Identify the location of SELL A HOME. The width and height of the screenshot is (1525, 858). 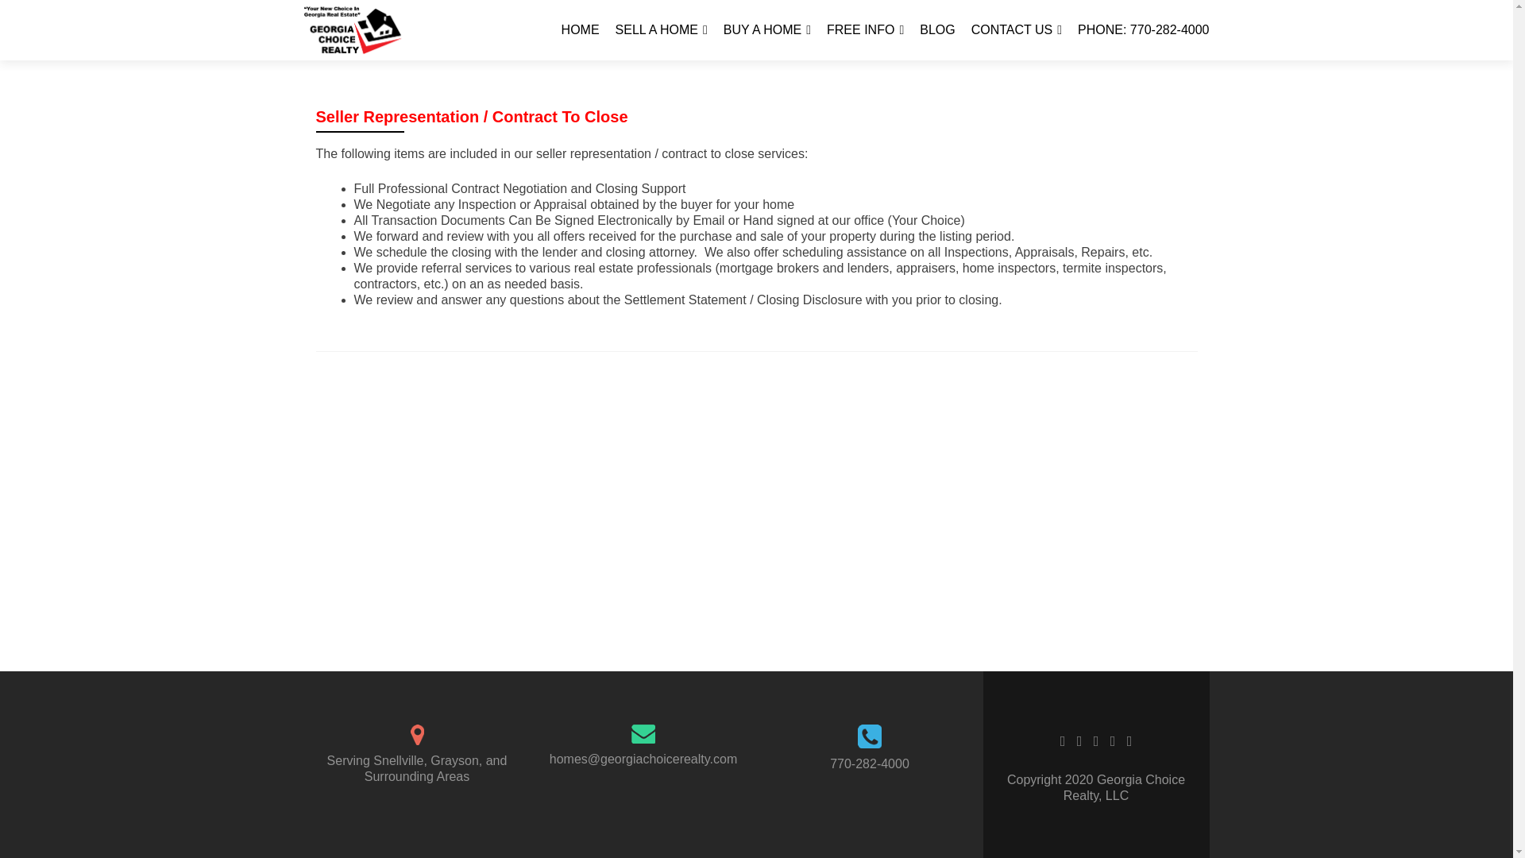
(661, 30).